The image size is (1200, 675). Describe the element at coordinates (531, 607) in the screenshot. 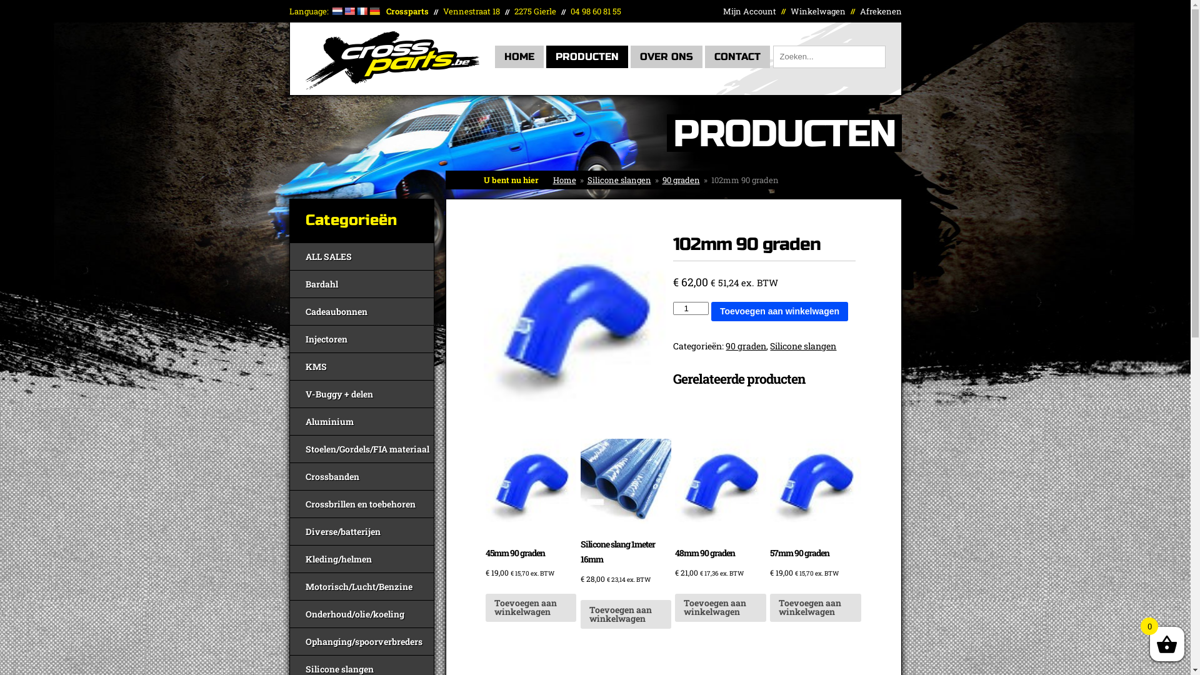

I see `Toevoegen aan winkelwagen` at that location.